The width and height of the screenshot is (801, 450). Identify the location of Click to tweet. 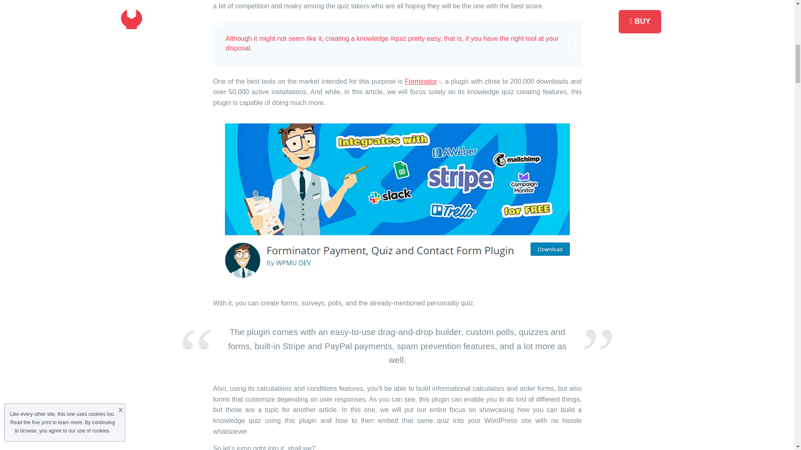
(392, 43).